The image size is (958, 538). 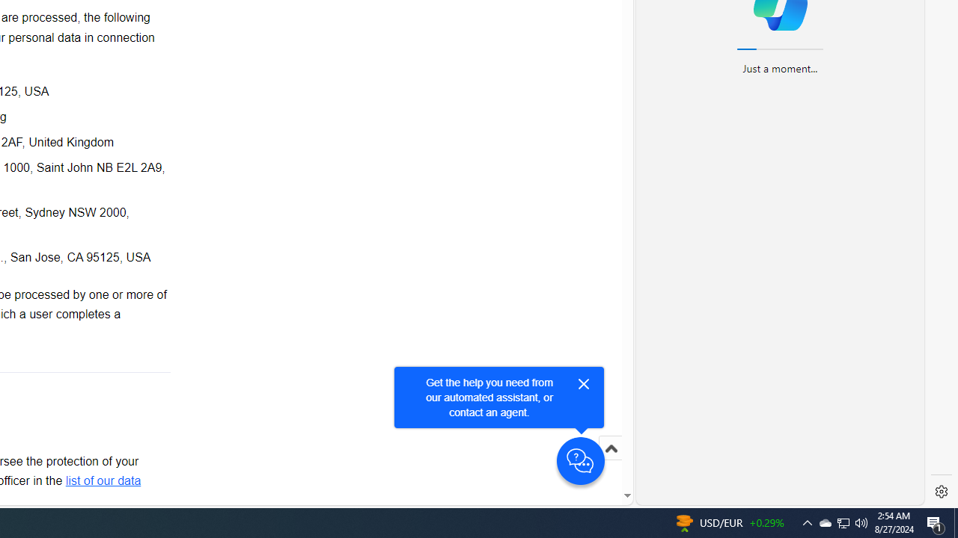 What do you see at coordinates (611, 448) in the screenshot?
I see `Scroll to top` at bounding box center [611, 448].